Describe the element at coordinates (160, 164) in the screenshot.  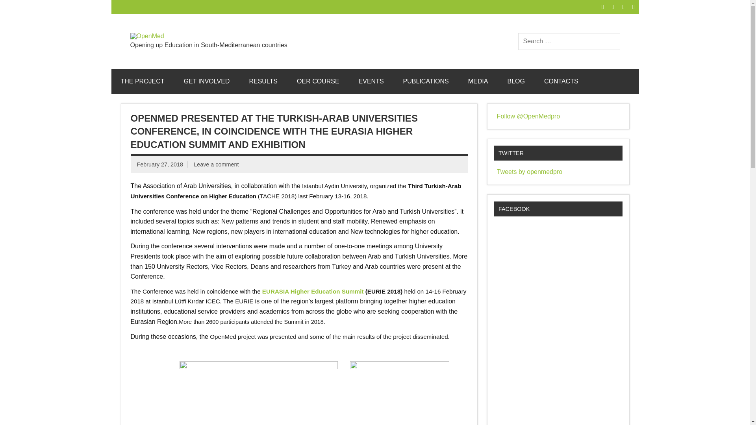
I see `February 27, 2018` at that location.